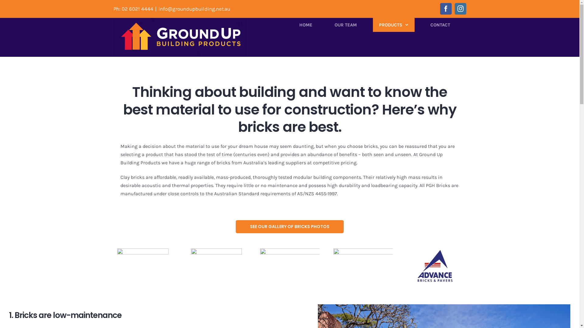 This screenshot has width=584, height=328. Describe the element at coordinates (306, 25) in the screenshot. I see `HOME` at that location.